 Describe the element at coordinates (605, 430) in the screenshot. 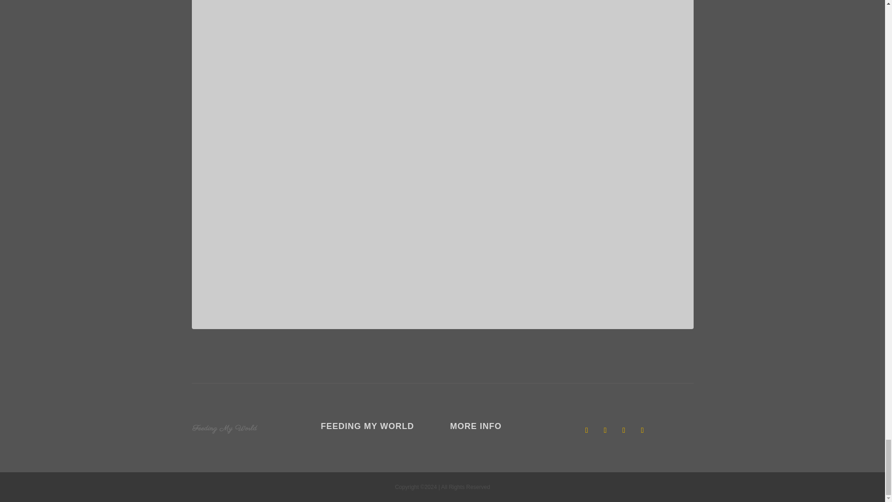

I see `Follow on Twitter` at that location.